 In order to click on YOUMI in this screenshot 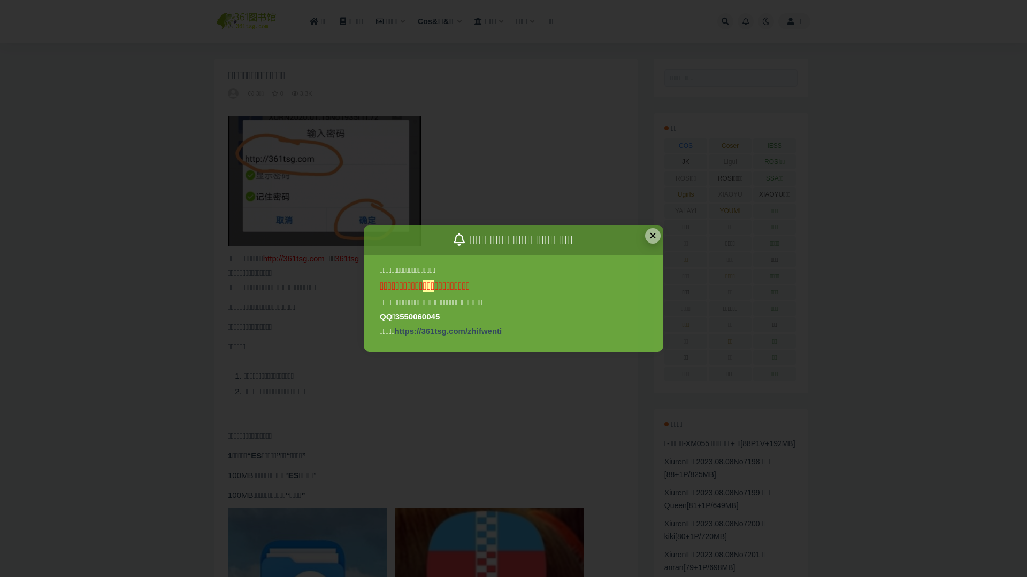, I will do `click(731, 211)`.